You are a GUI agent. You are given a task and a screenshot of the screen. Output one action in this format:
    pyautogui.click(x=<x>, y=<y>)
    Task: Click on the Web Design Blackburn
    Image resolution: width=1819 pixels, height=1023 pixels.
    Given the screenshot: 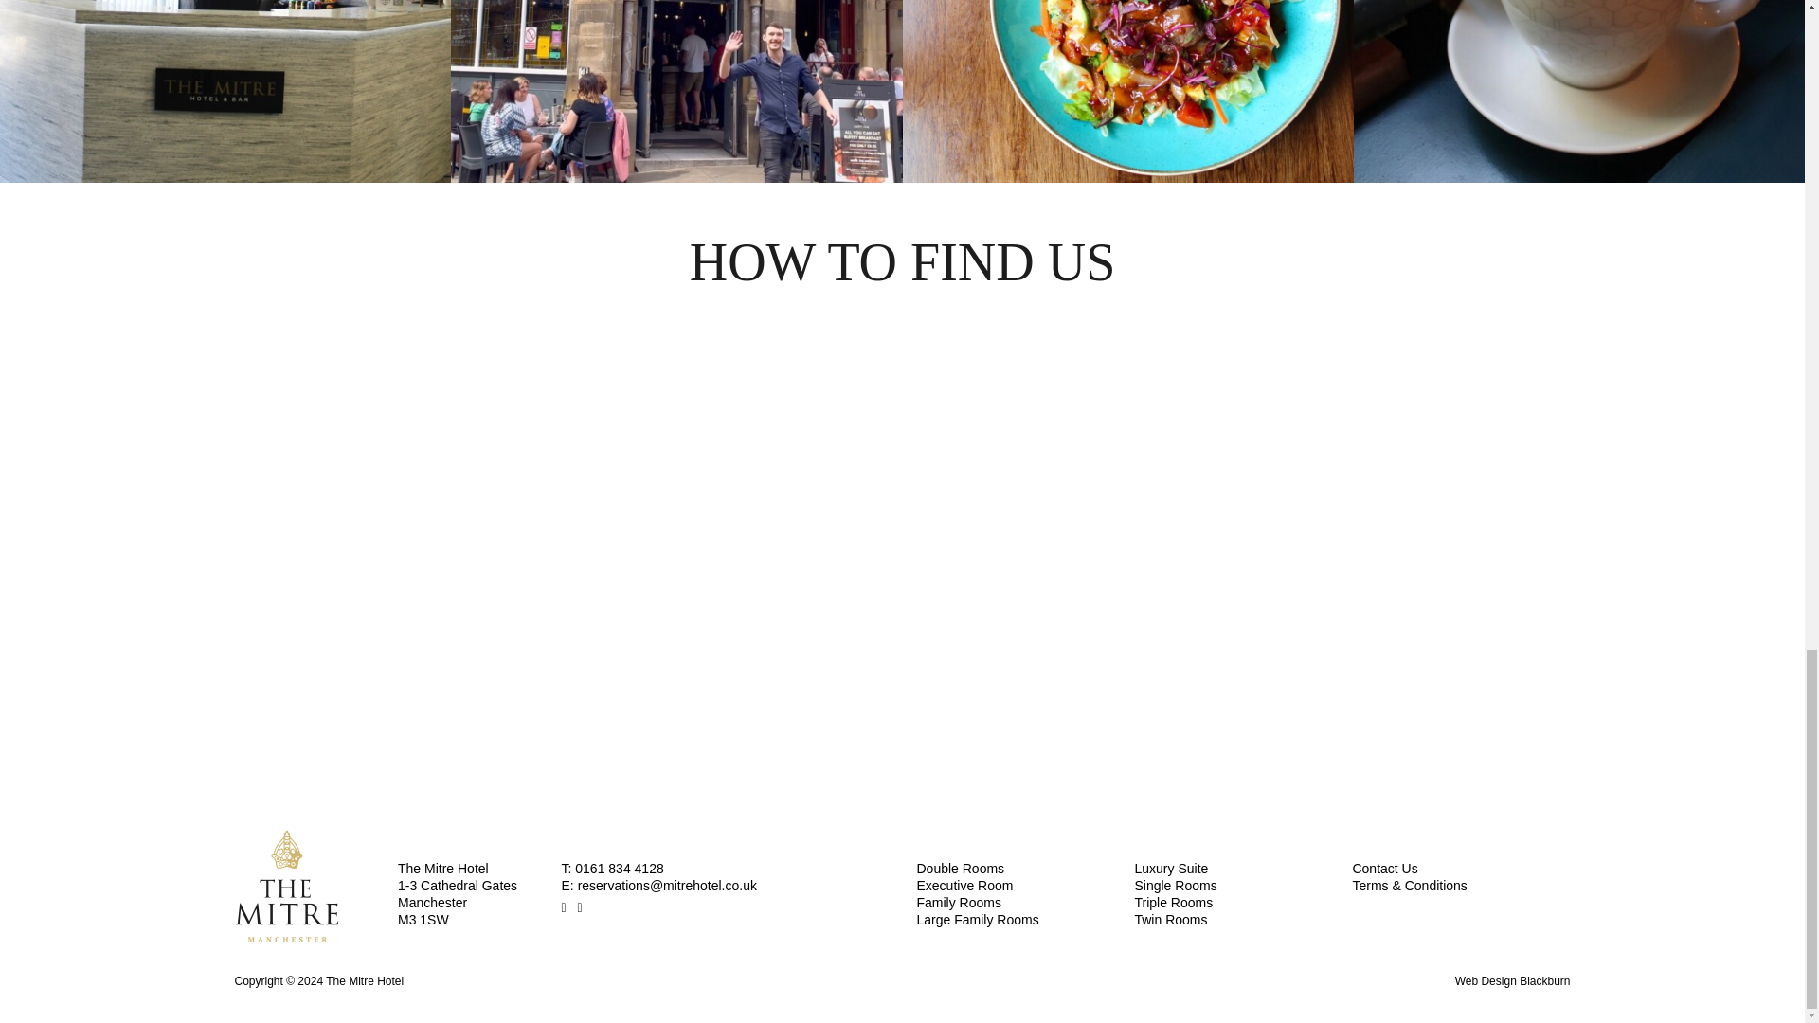 What is the action you would take?
    pyautogui.click(x=1513, y=981)
    